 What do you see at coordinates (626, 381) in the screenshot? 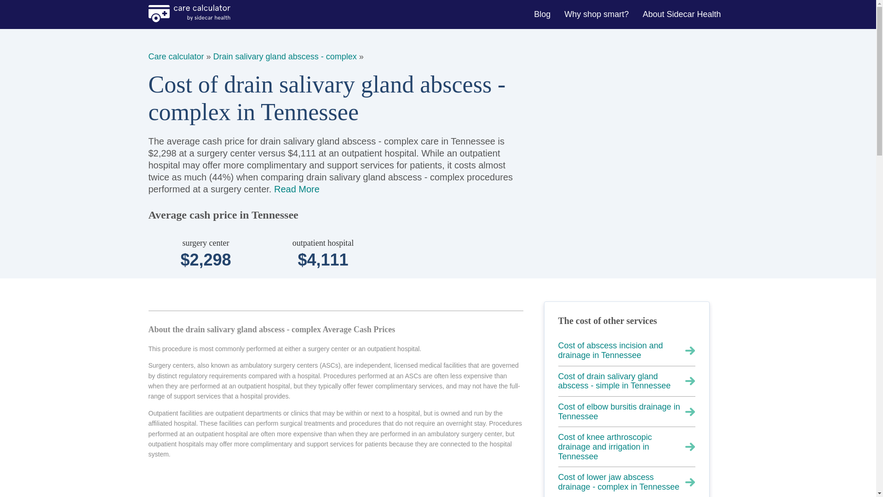
I see `Cost of drain salivary gland abscess - simple in Tennessee` at bounding box center [626, 381].